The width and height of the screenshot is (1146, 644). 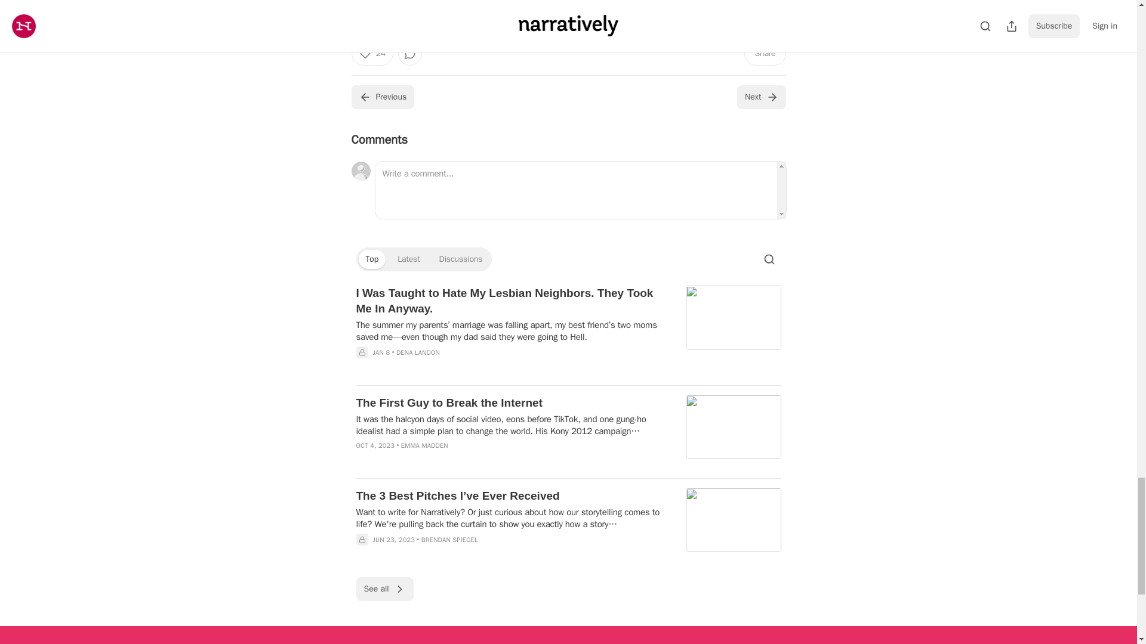 I want to click on 24 Likes, so click(x=475, y=10).